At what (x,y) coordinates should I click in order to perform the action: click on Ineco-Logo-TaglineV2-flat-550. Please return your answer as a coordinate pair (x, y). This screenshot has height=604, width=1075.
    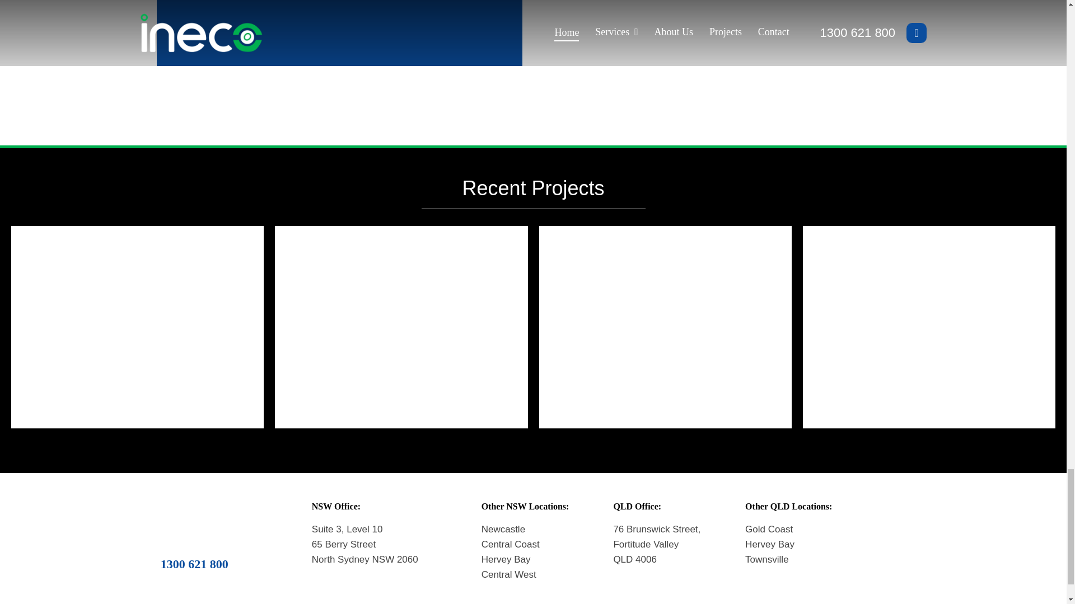
    Looking at the image, I should click on (194, 521).